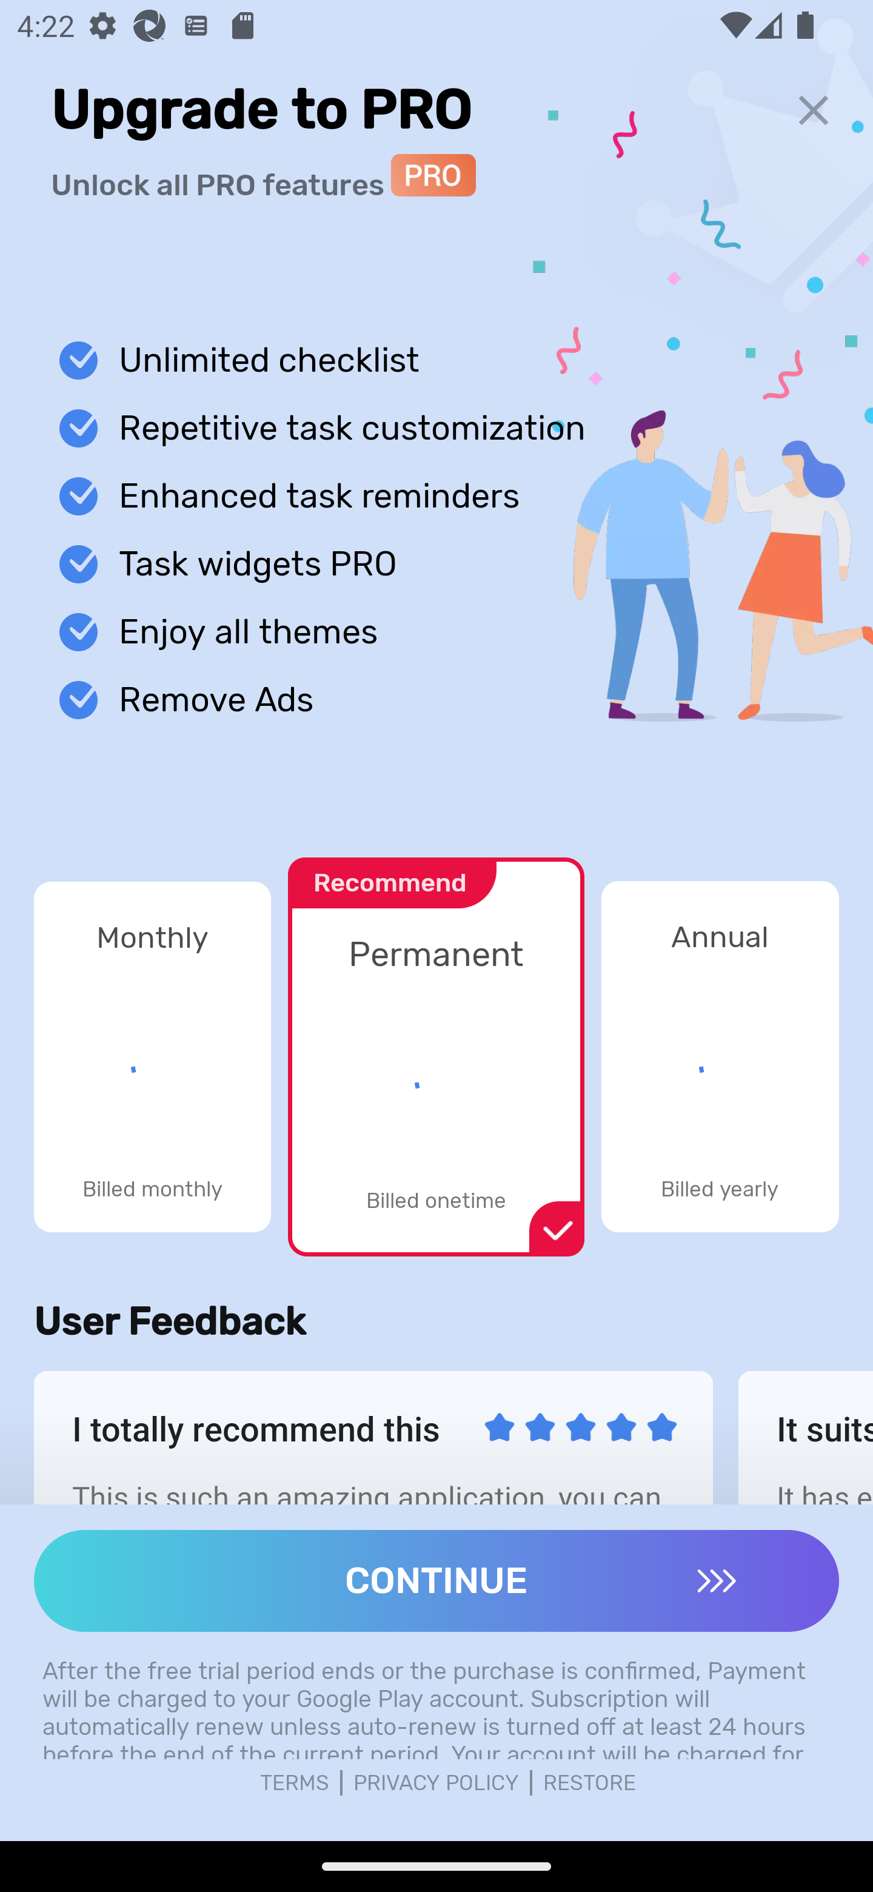 This screenshot has width=873, height=1892. What do you see at coordinates (152, 1056) in the screenshot?
I see `Monthly Billed monthly` at bounding box center [152, 1056].